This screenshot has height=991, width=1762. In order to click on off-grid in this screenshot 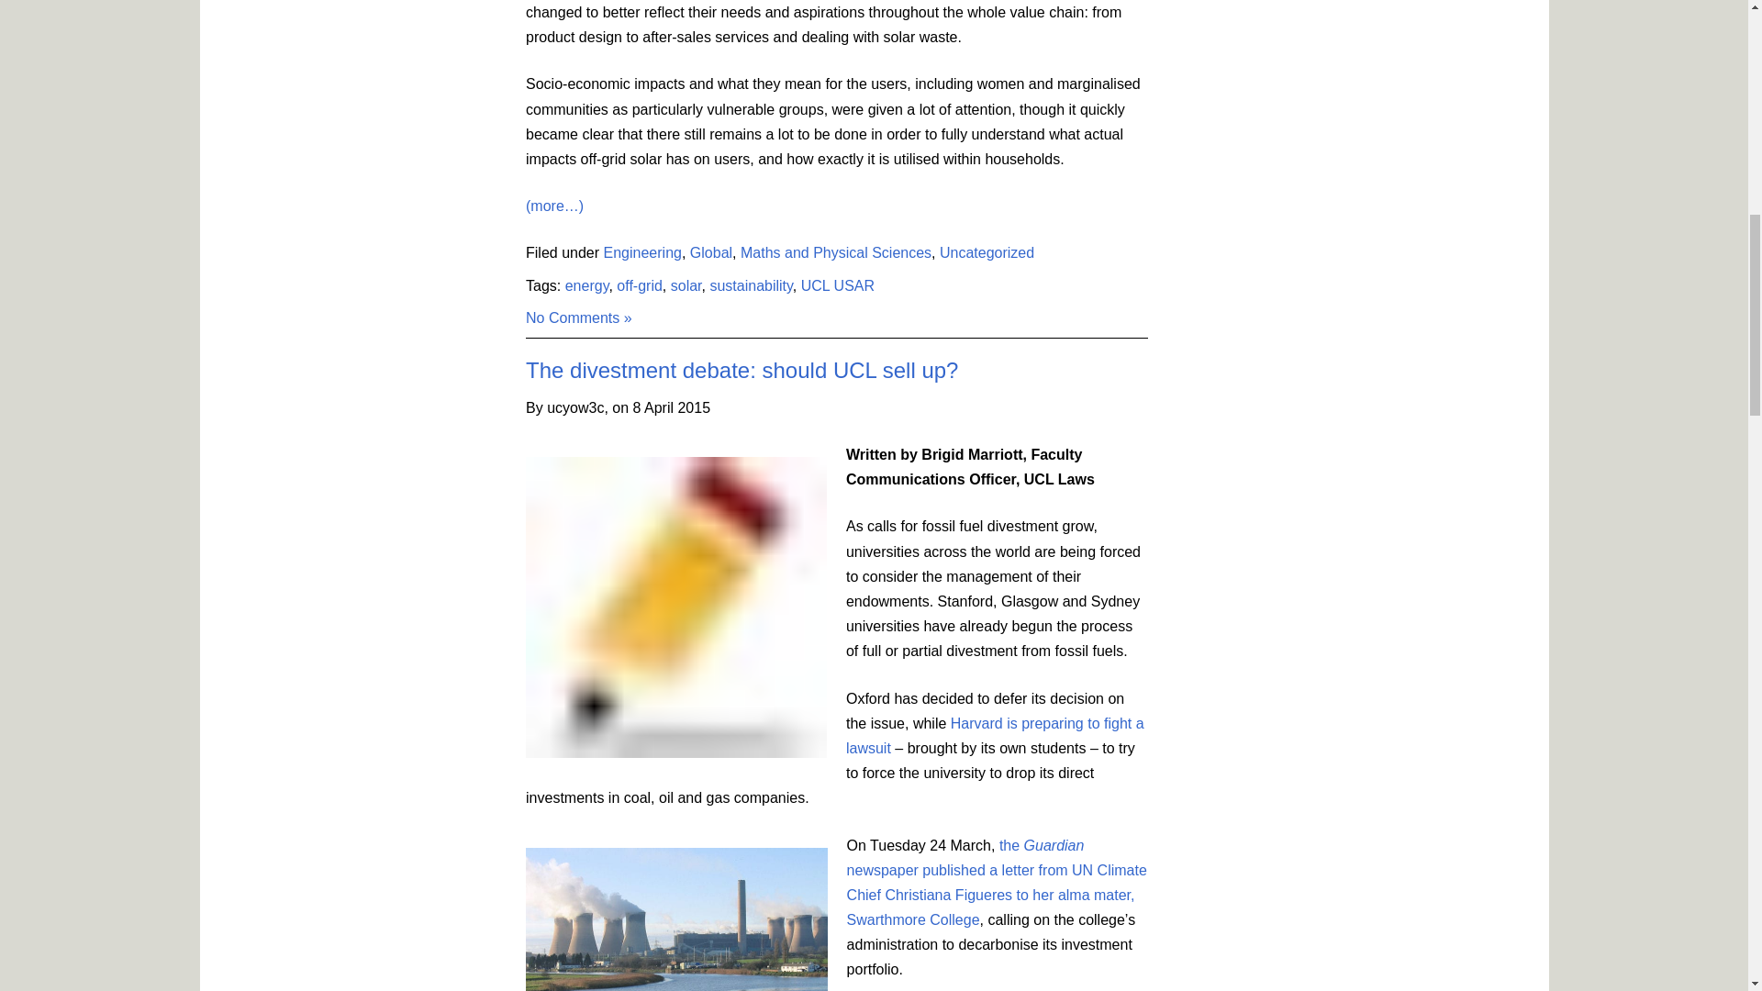, I will do `click(639, 284)`.